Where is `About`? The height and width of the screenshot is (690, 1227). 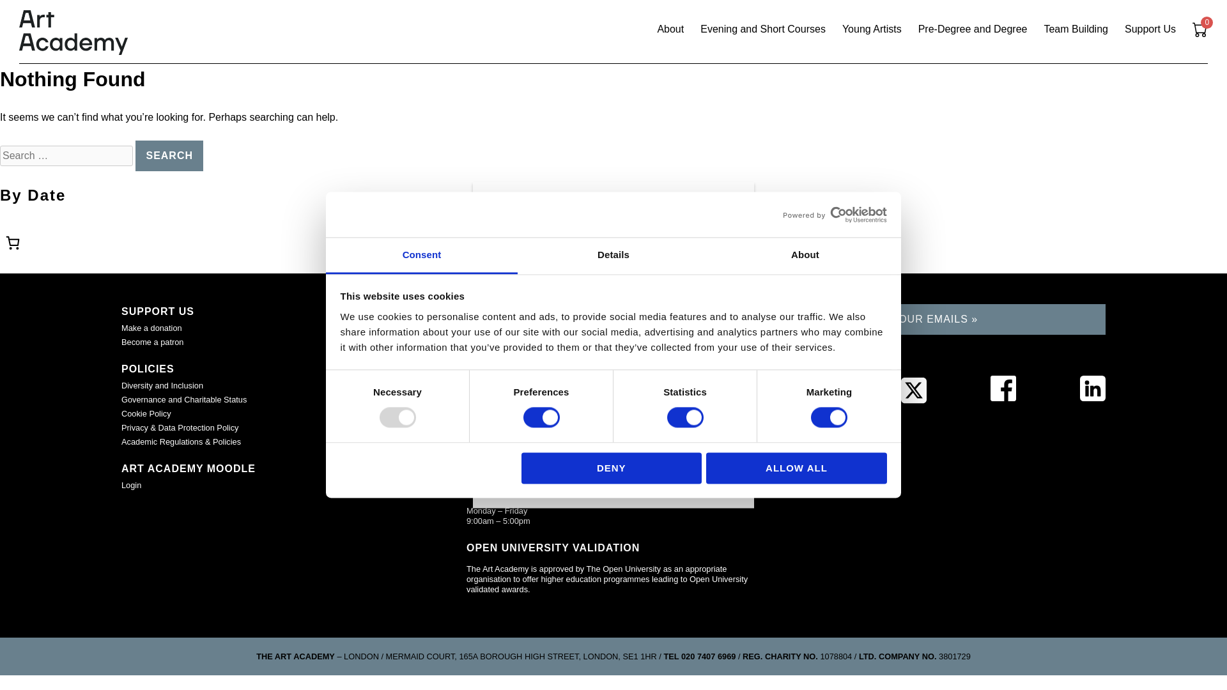 About is located at coordinates (805, 256).